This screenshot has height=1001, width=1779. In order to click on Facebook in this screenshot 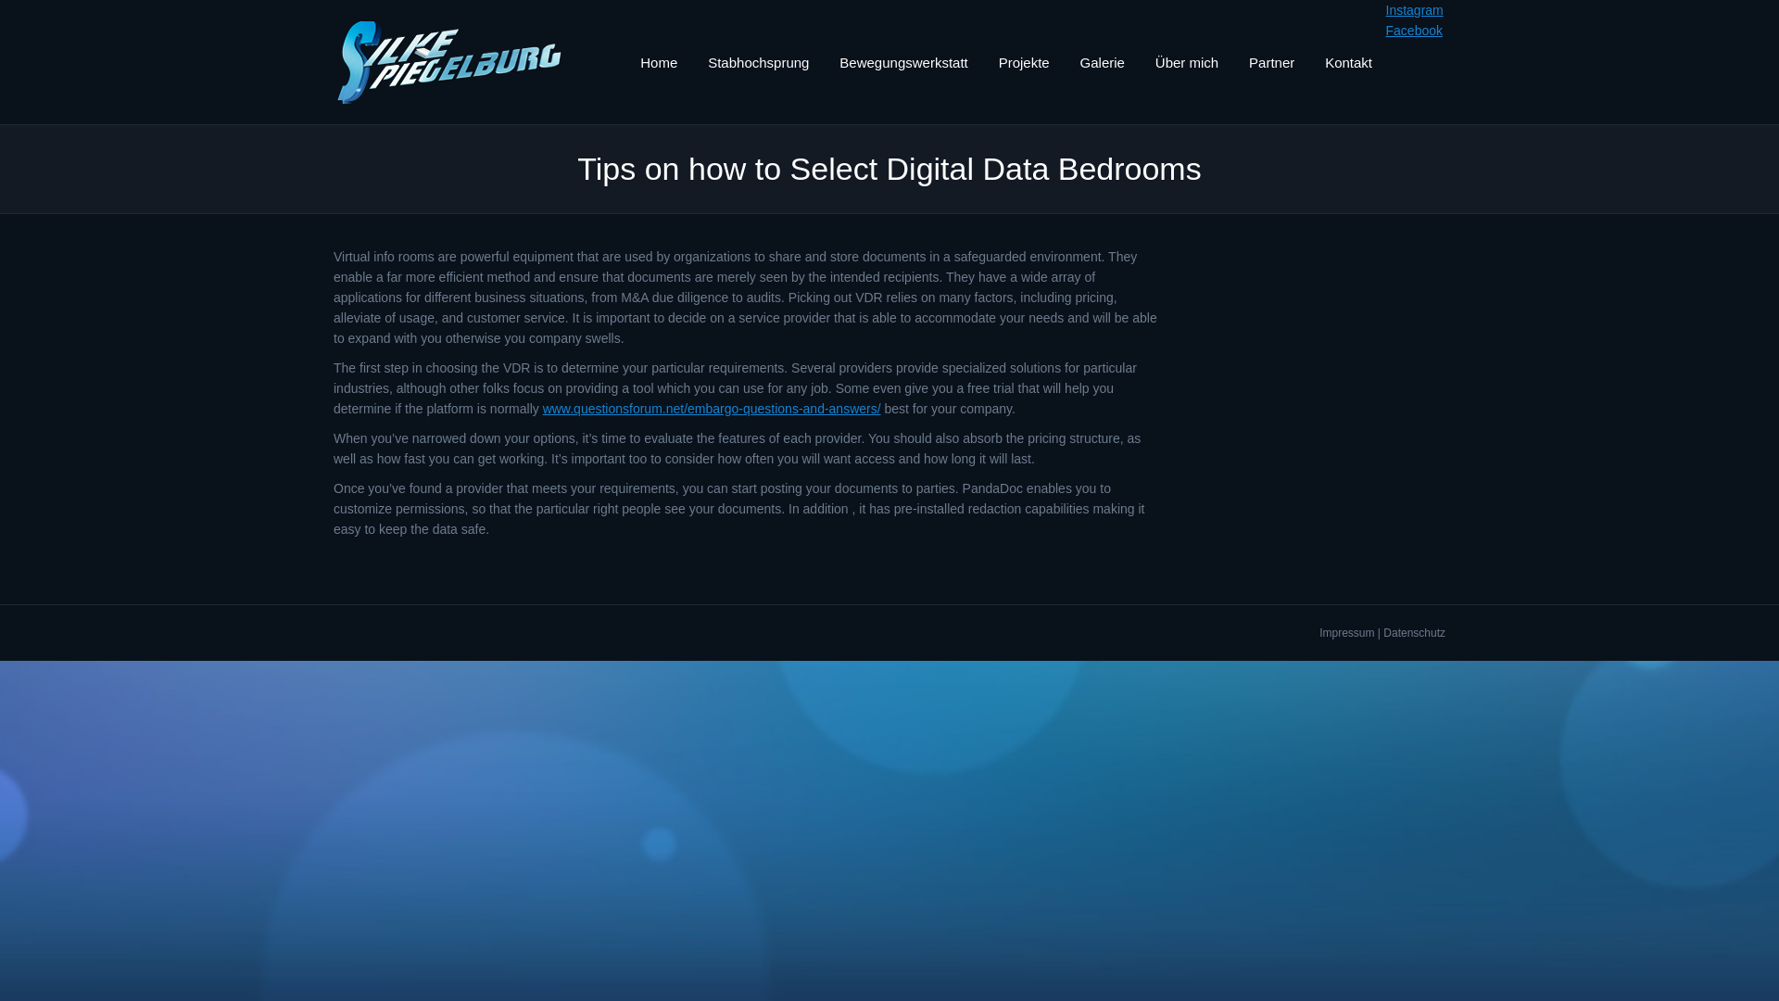, I will do `click(1414, 30)`.